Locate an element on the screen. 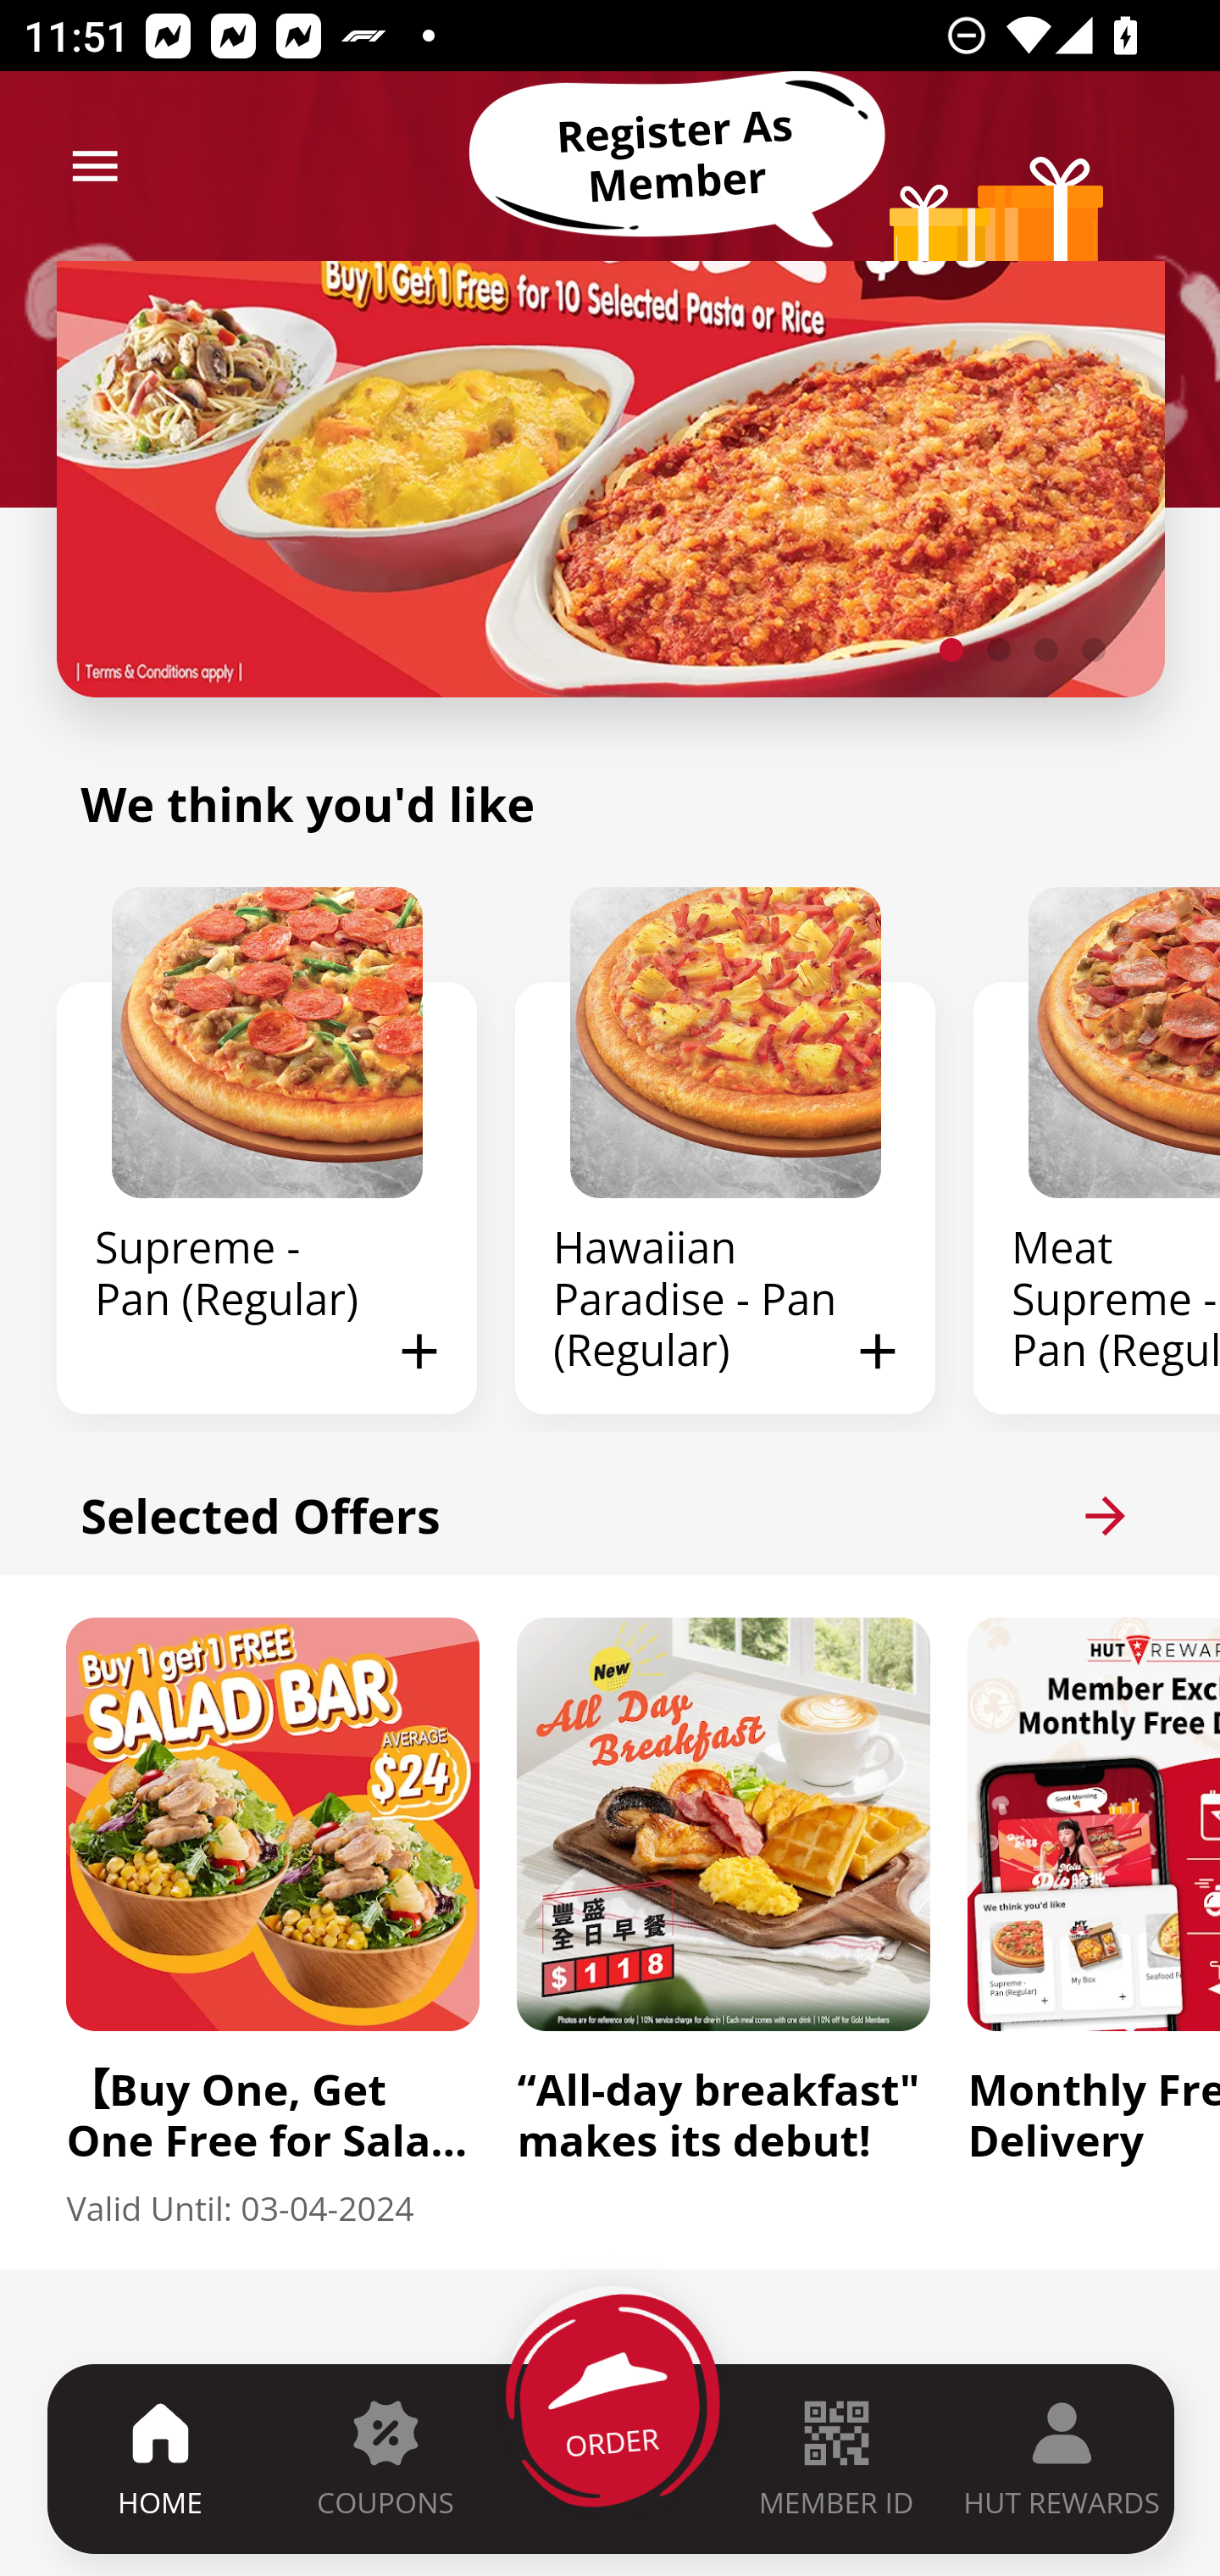 The width and height of the screenshot is (1220, 2576). ORDER is located at coordinates (612, 2458).